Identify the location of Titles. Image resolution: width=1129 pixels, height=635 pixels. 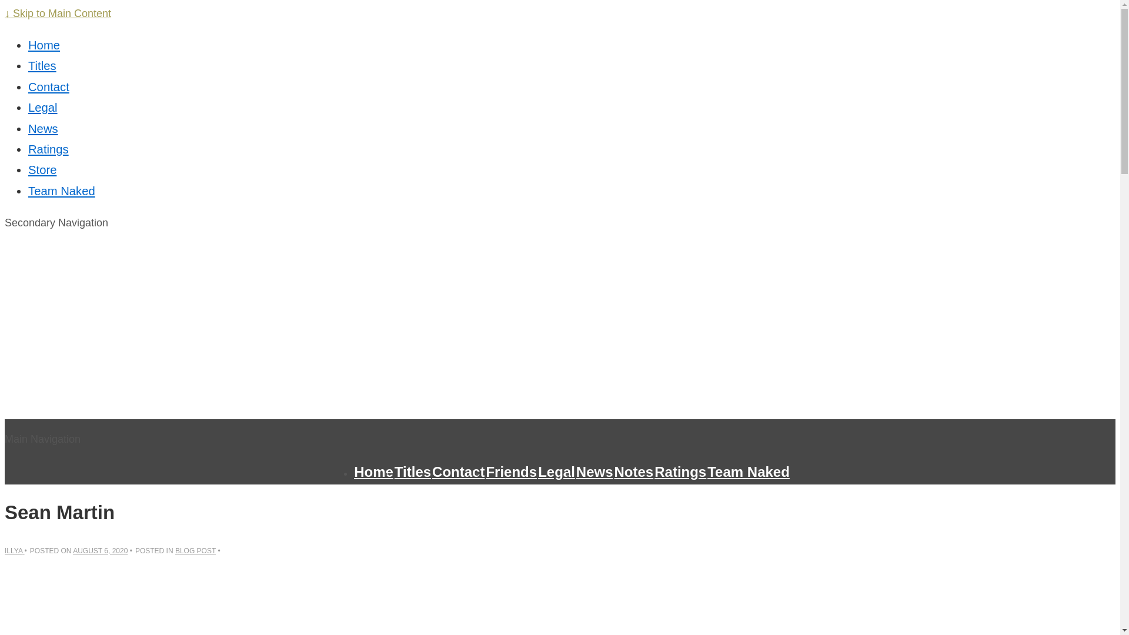
(42, 66).